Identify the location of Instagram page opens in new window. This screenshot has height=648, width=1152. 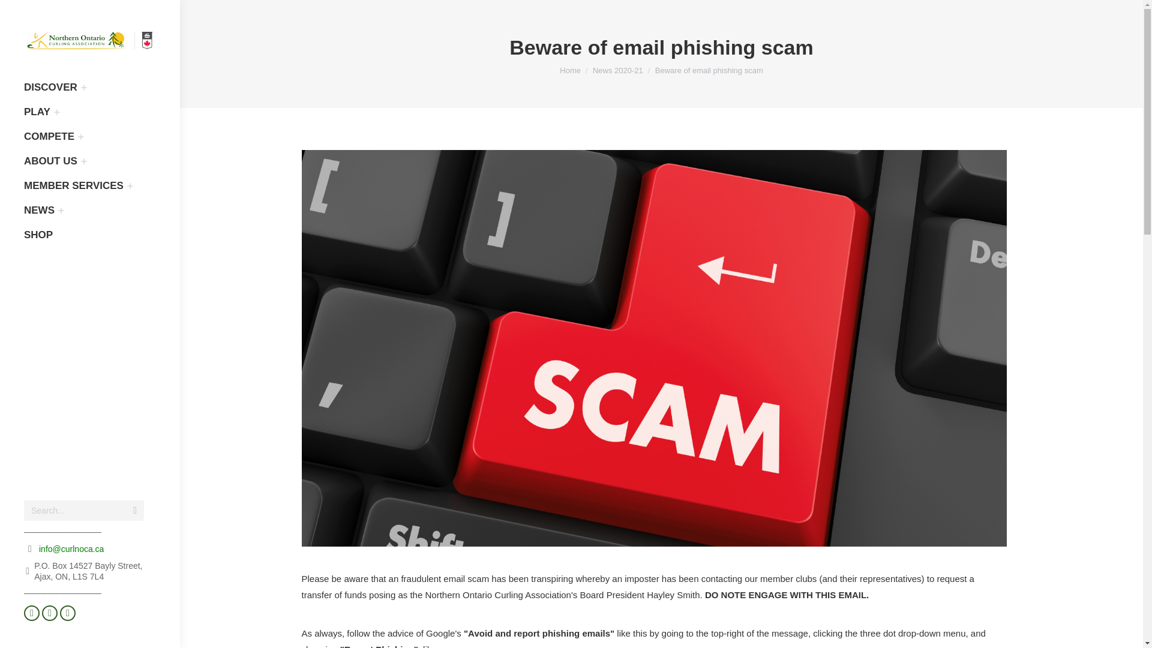
(67, 613).